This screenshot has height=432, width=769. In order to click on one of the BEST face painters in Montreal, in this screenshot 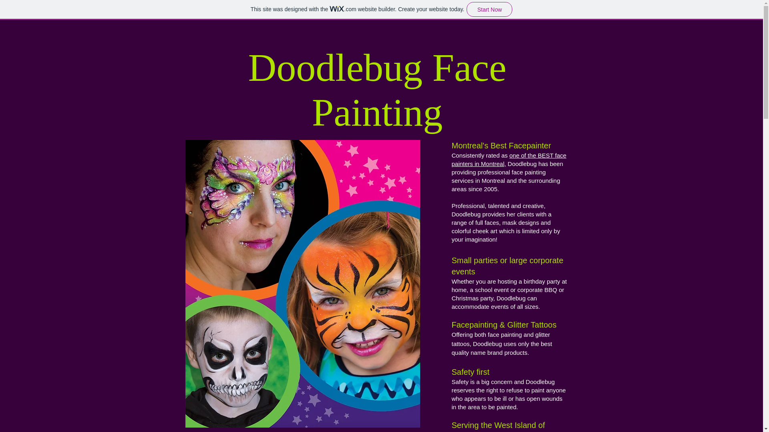, I will do `click(509, 159)`.